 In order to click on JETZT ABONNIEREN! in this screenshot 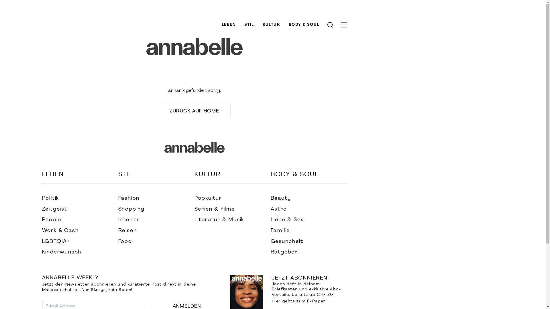, I will do `click(300, 278)`.